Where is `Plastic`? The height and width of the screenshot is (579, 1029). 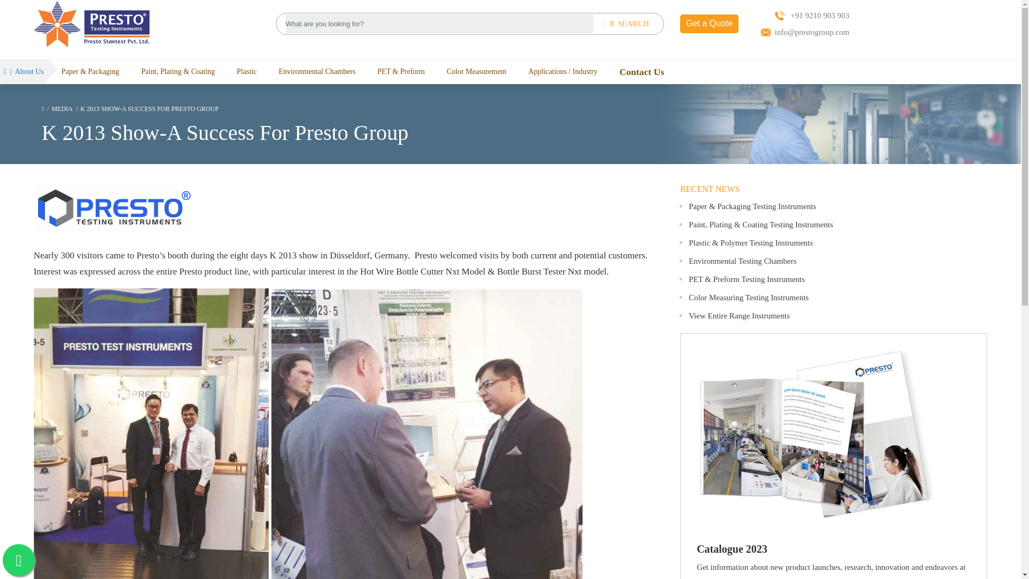
Plastic is located at coordinates (247, 71).